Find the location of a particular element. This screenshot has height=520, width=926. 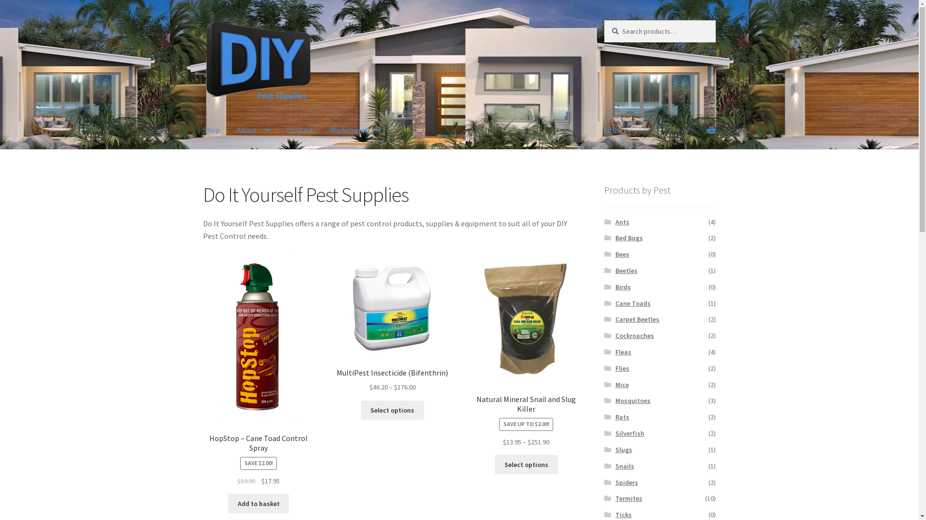

Mosquitoes is located at coordinates (633, 401).